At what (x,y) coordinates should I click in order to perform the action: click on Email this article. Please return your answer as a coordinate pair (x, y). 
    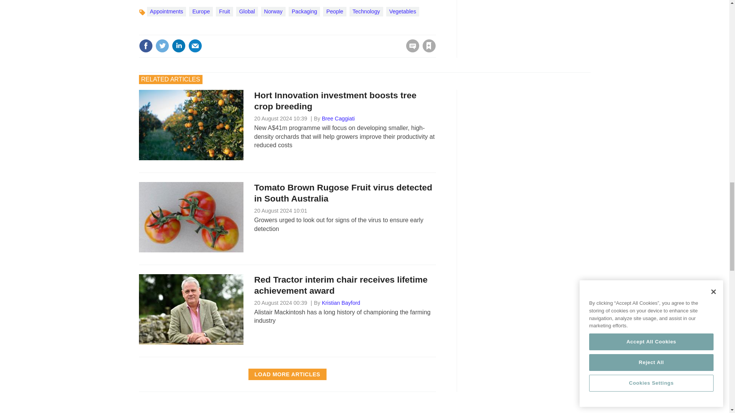
    Looking at the image, I should click on (195, 46).